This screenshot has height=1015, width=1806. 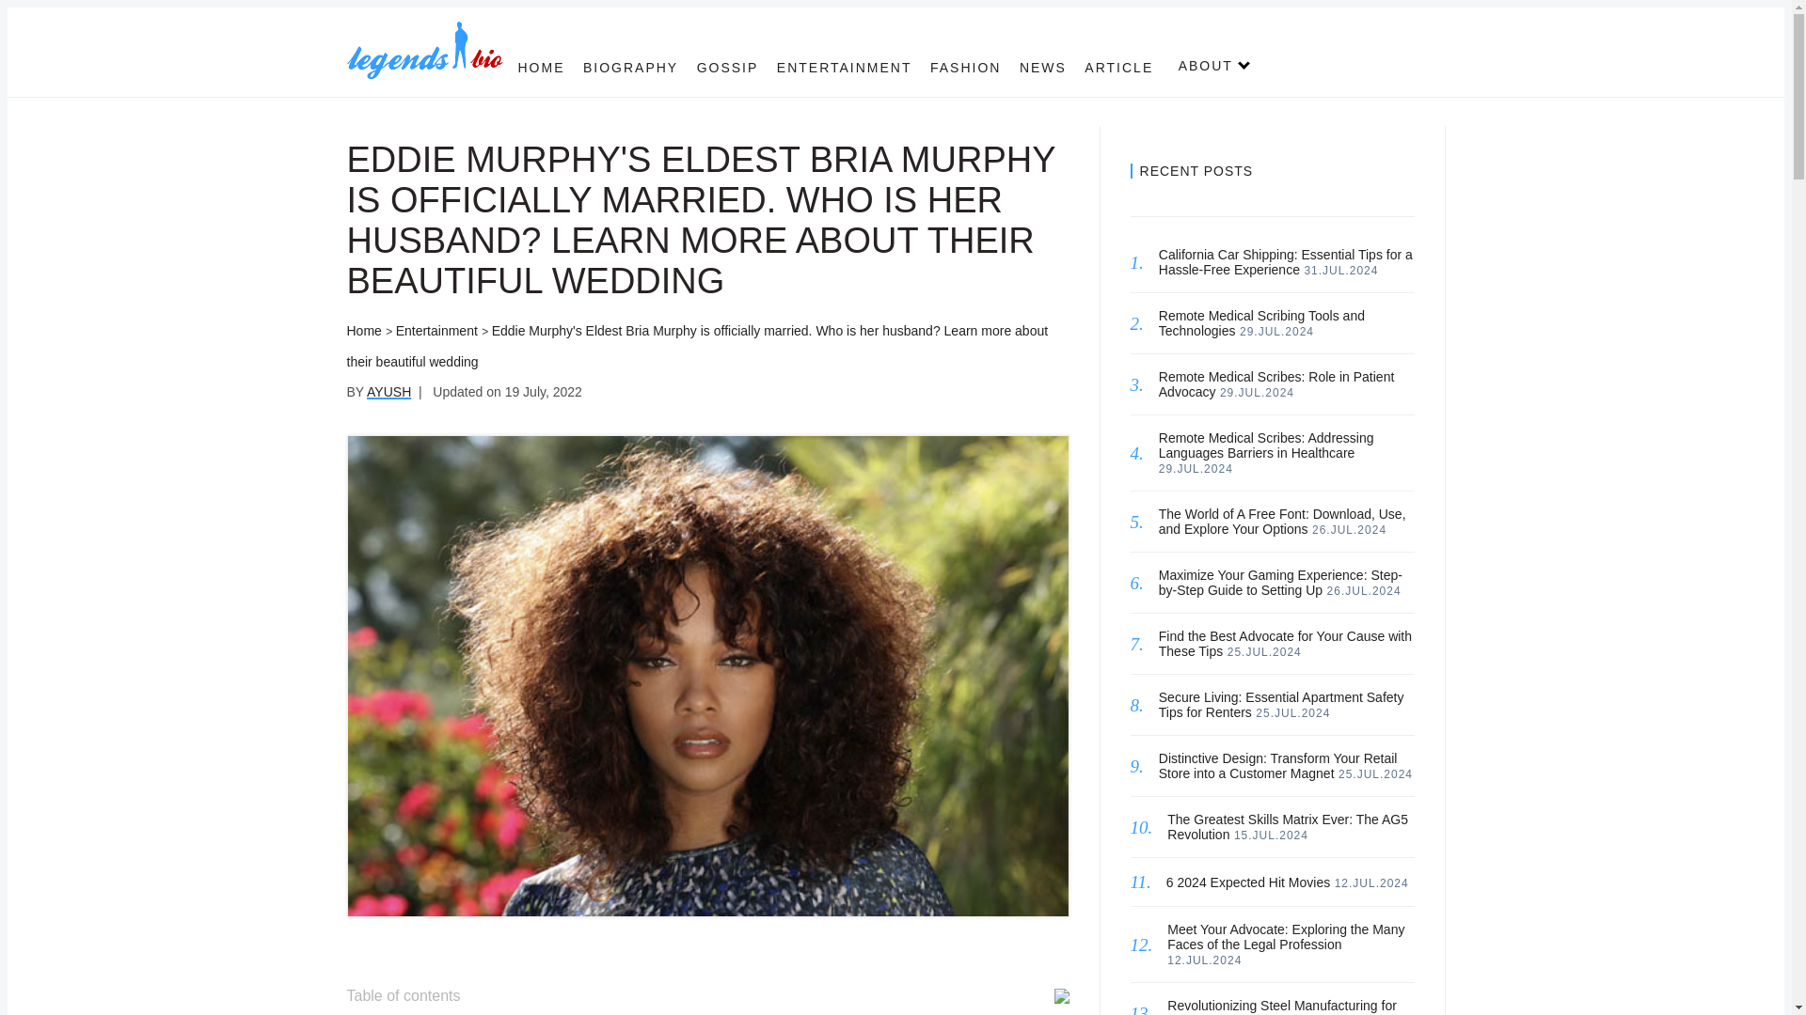 What do you see at coordinates (1257, 393) in the screenshot?
I see `29 July 2024` at bounding box center [1257, 393].